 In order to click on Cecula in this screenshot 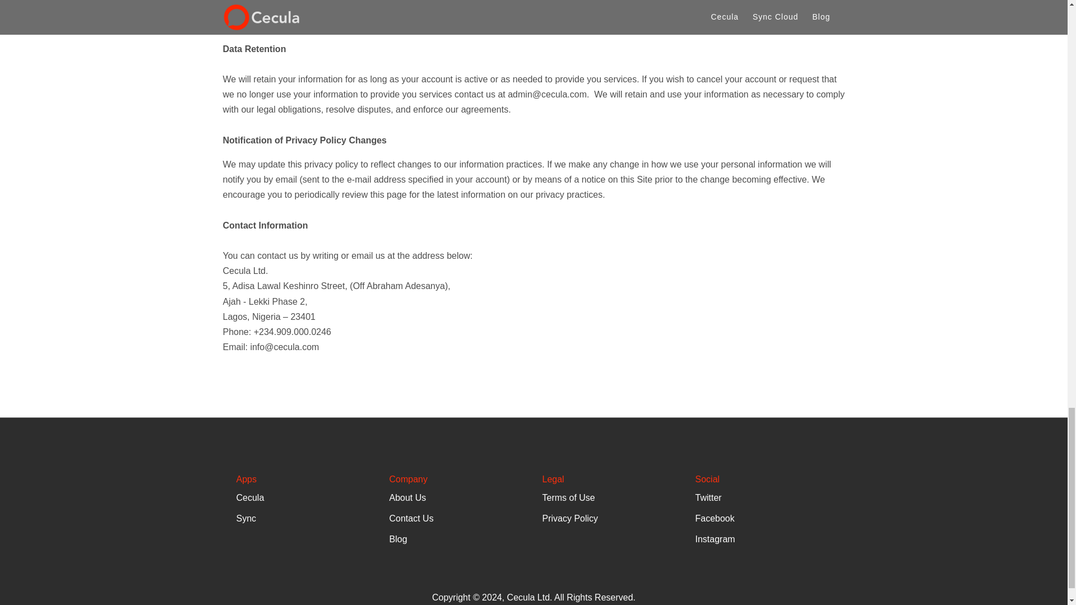, I will do `click(251, 497)`.